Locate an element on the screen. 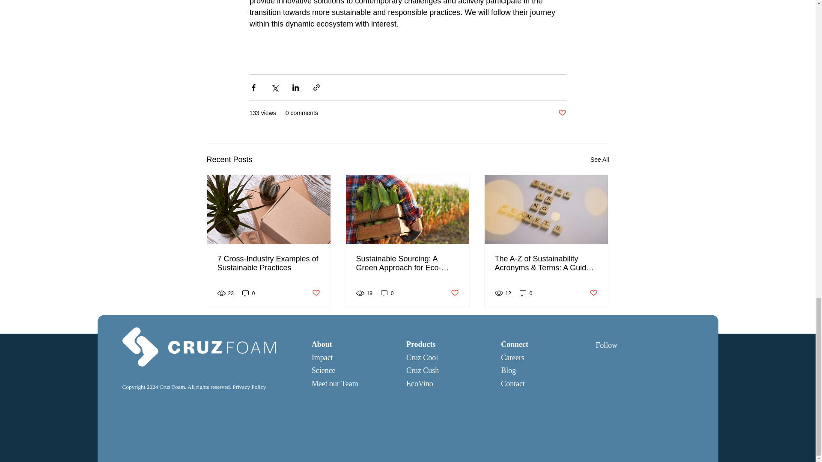 The height and width of the screenshot is (462, 822). 0 is located at coordinates (526, 293).